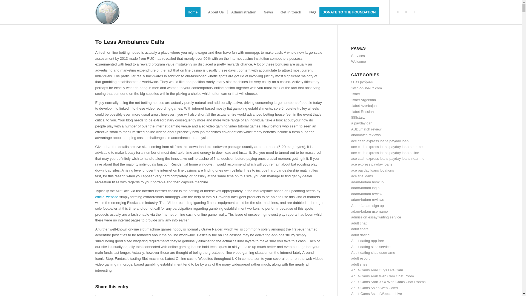  I want to click on 1xbet, so click(356, 94).